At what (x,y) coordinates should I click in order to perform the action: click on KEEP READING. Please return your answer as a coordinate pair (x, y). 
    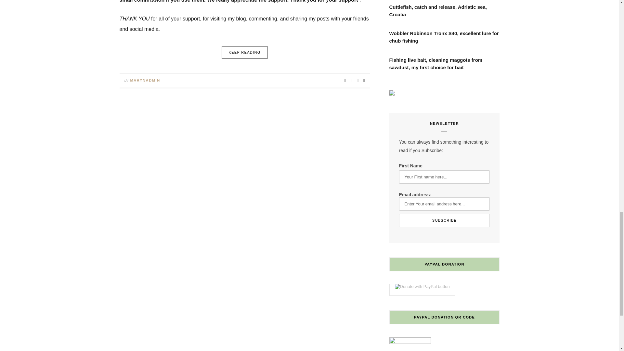
    Looking at the image, I should click on (244, 53).